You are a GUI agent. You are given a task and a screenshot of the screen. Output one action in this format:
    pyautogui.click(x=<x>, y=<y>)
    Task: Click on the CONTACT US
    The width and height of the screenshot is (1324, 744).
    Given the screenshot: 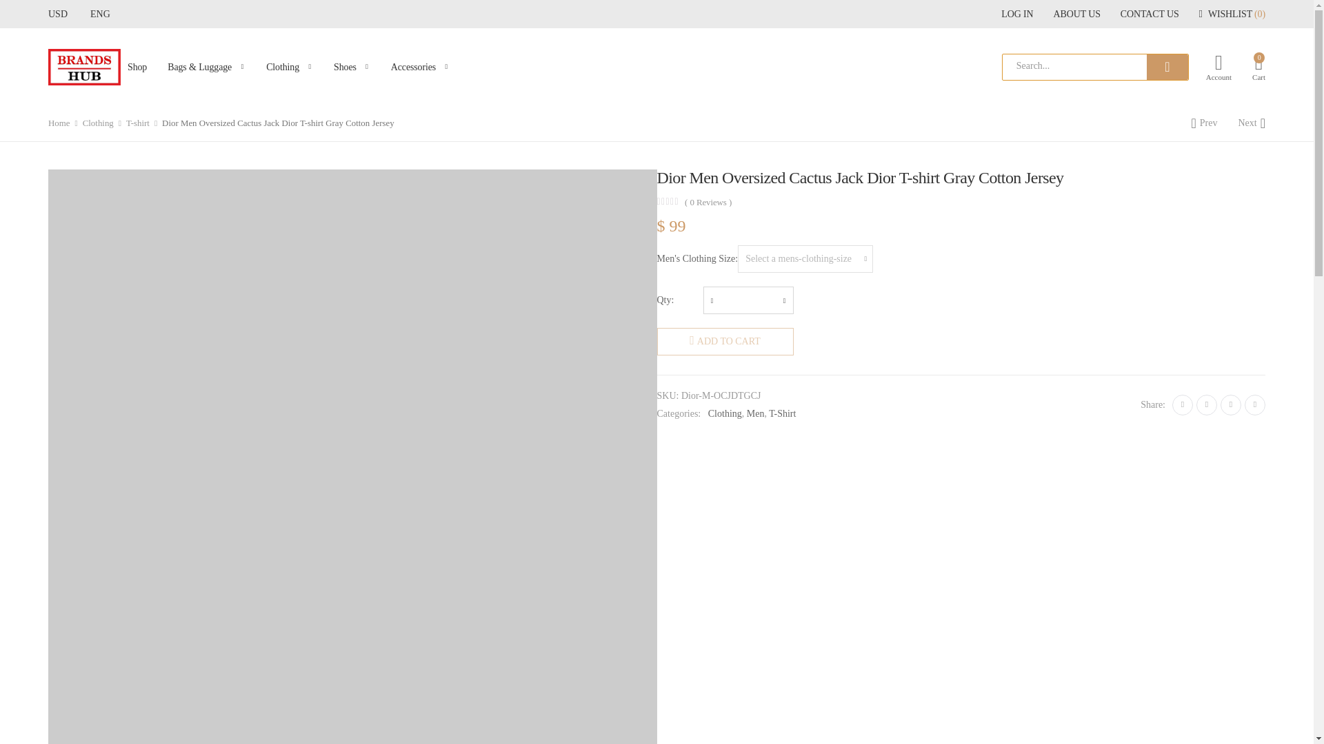 What is the action you would take?
    pyautogui.click(x=1150, y=14)
    